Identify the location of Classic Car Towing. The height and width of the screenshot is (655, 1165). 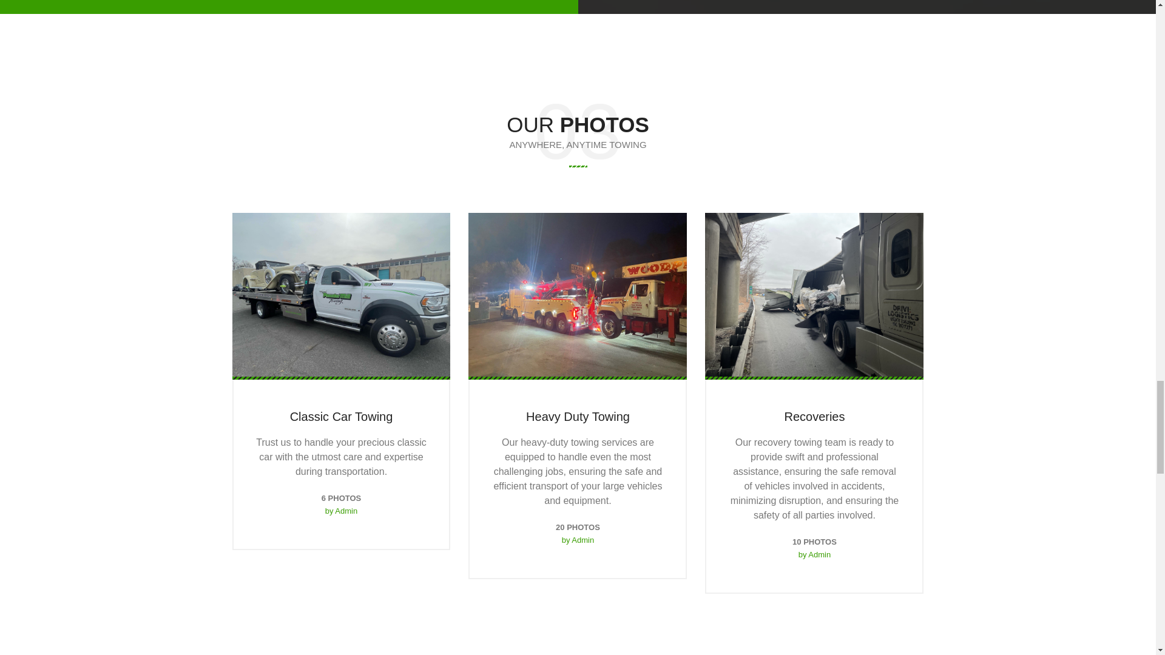
(342, 416).